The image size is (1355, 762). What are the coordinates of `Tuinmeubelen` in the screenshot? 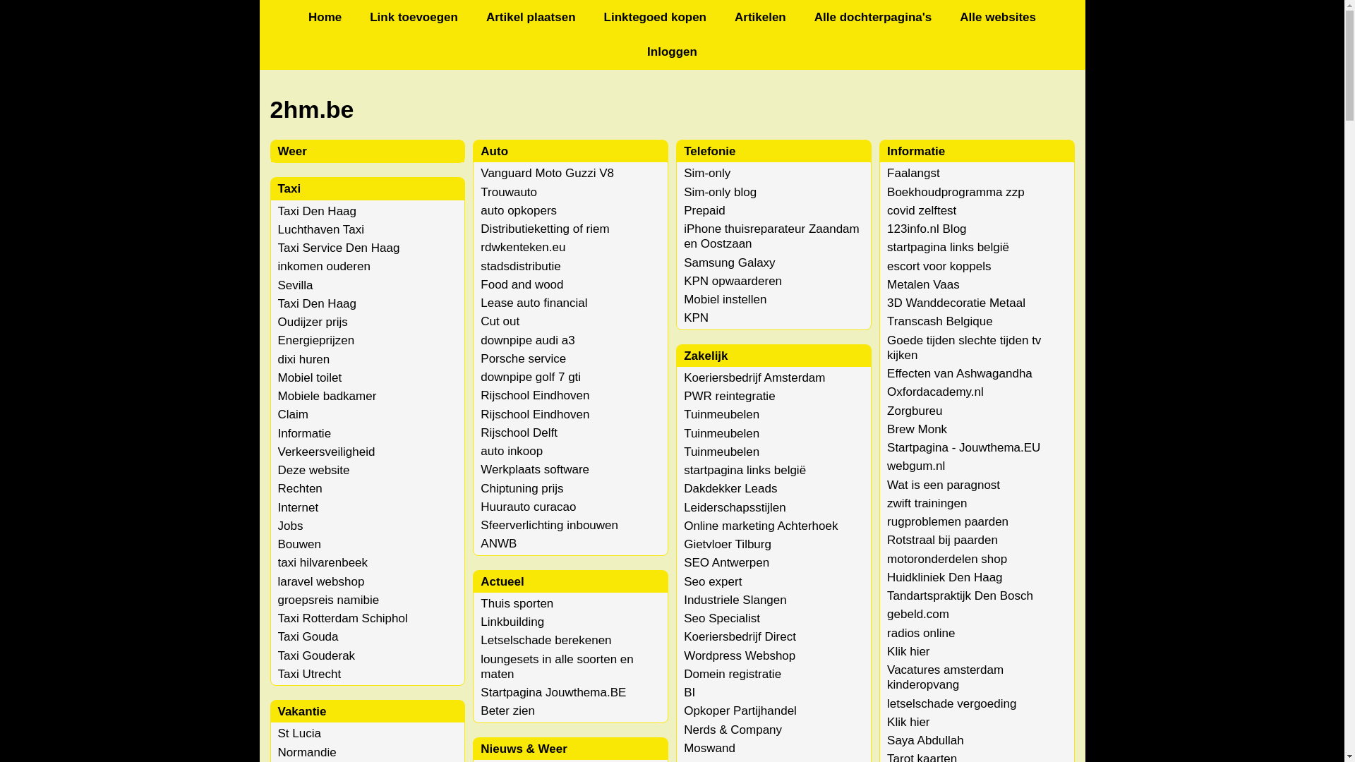 It's located at (721, 415).